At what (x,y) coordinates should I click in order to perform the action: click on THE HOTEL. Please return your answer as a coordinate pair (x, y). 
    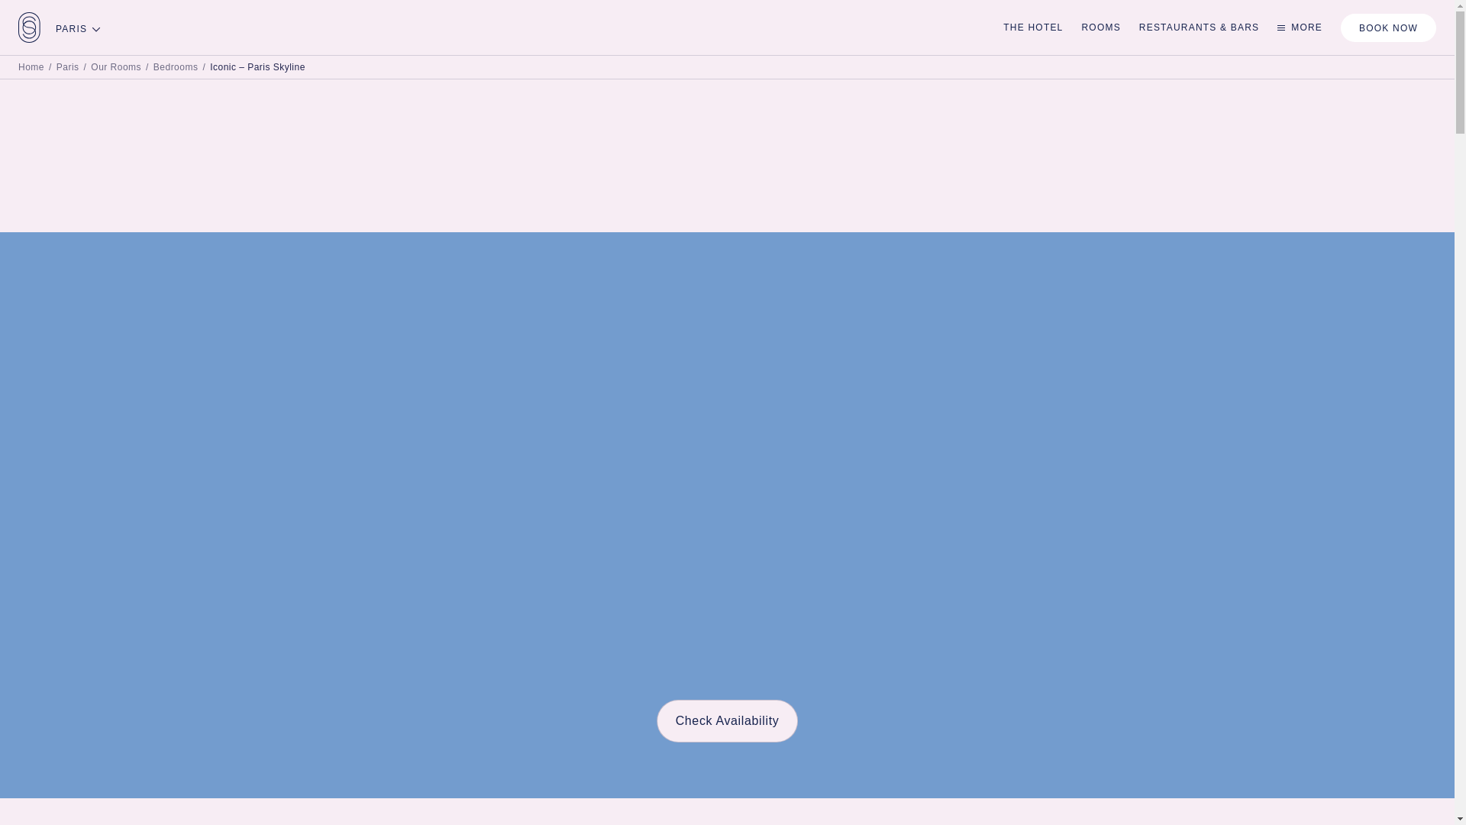
    Looking at the image, I should click on (1032, 27).